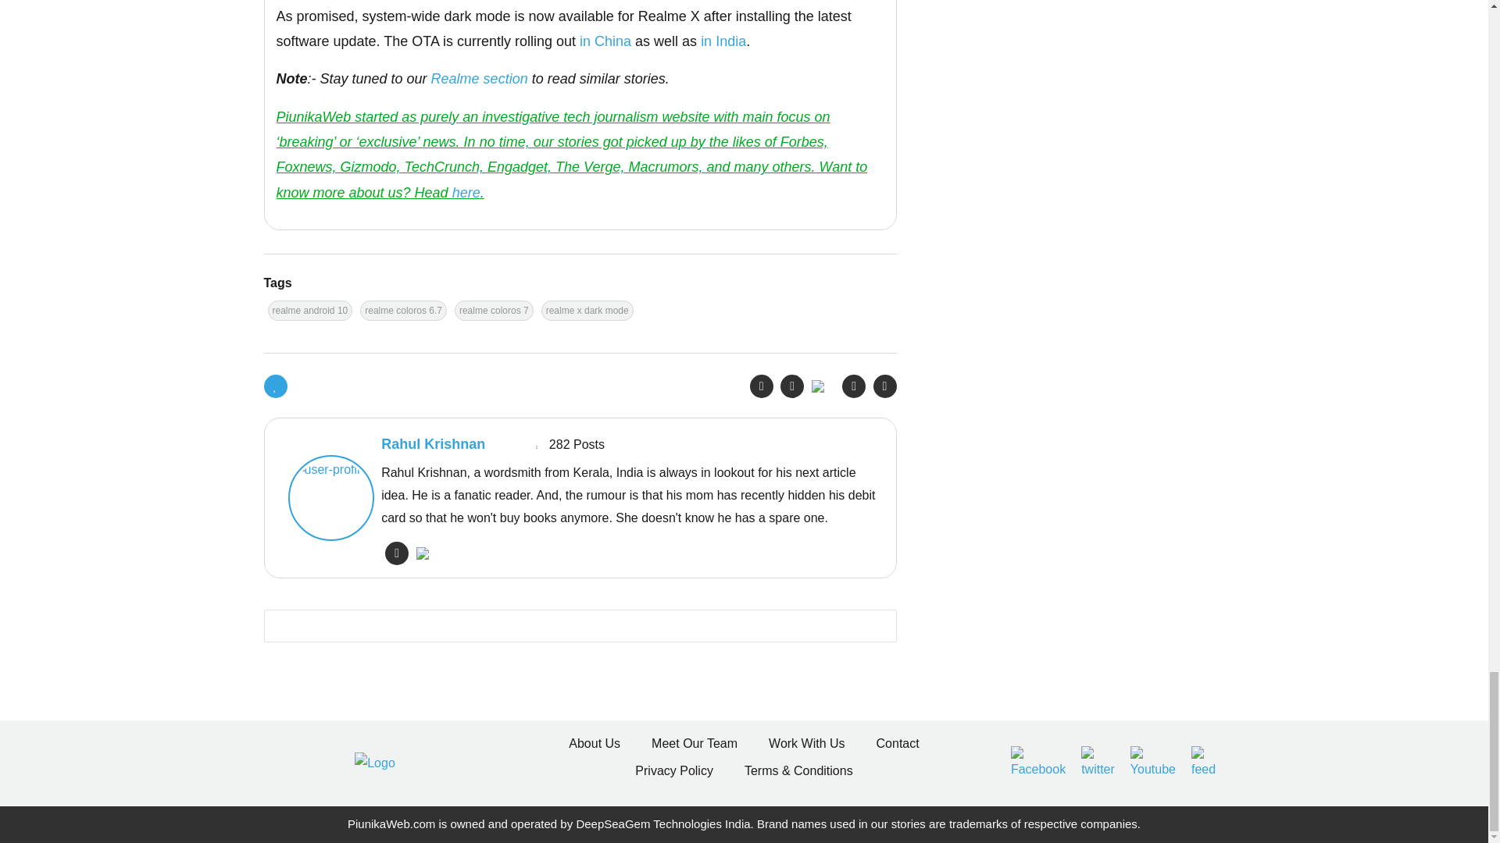 The width and height of the screenshot is (1500, 843). I want to click on Feed, so click(1203, 763).